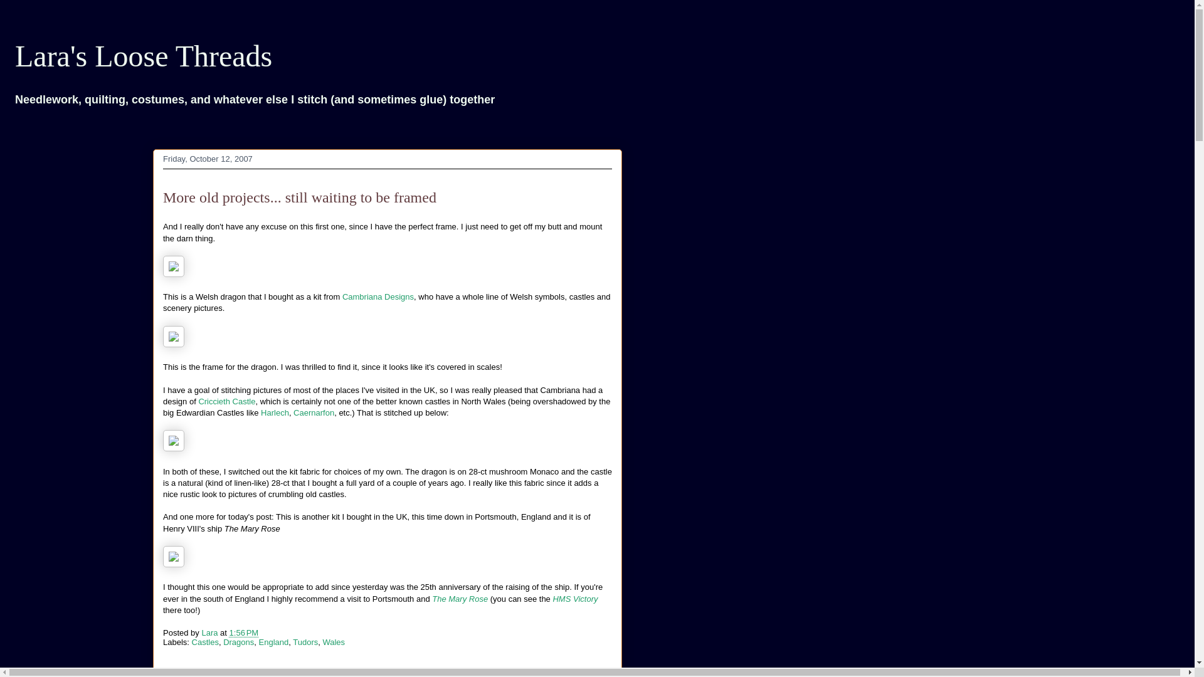  What do you see at coordinates (211, 633) in the screenshot?
I see `author profile` at bounding box center [211, 633].